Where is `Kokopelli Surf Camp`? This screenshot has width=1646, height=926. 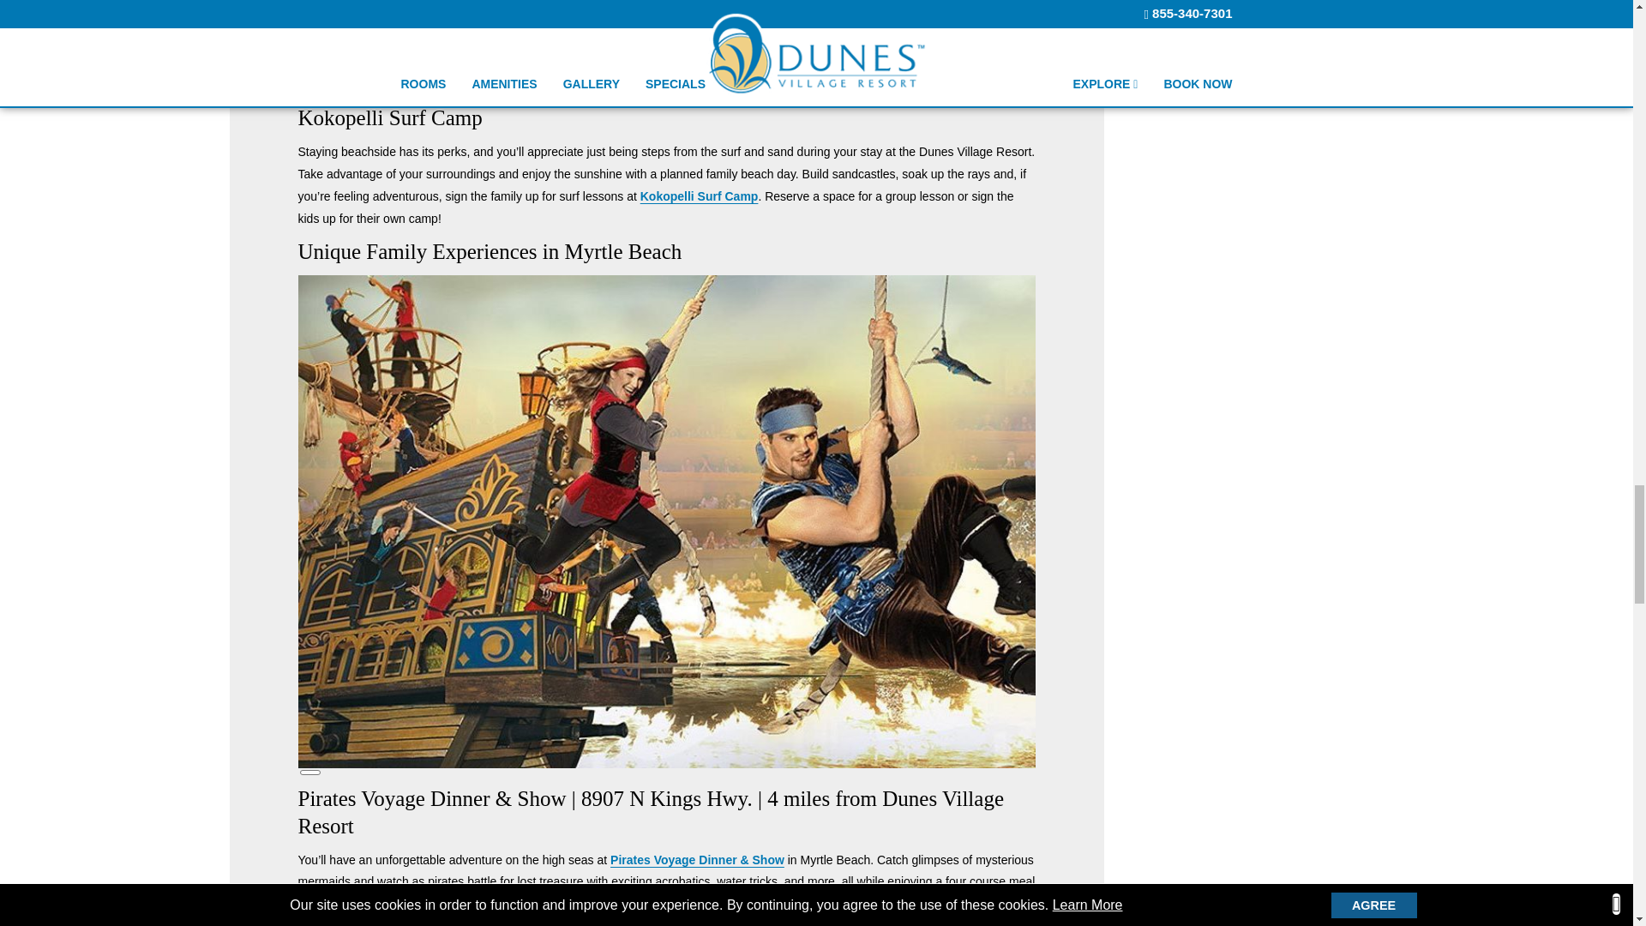
Kokopelli Surf Camp is located at coordinates (700, 195).